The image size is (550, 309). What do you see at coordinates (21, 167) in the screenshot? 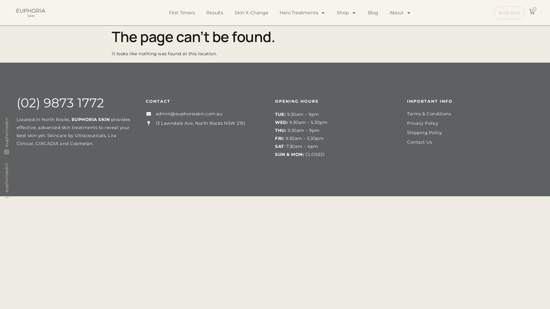
I see `euphoriaskin` at bounding box center [21, 167].